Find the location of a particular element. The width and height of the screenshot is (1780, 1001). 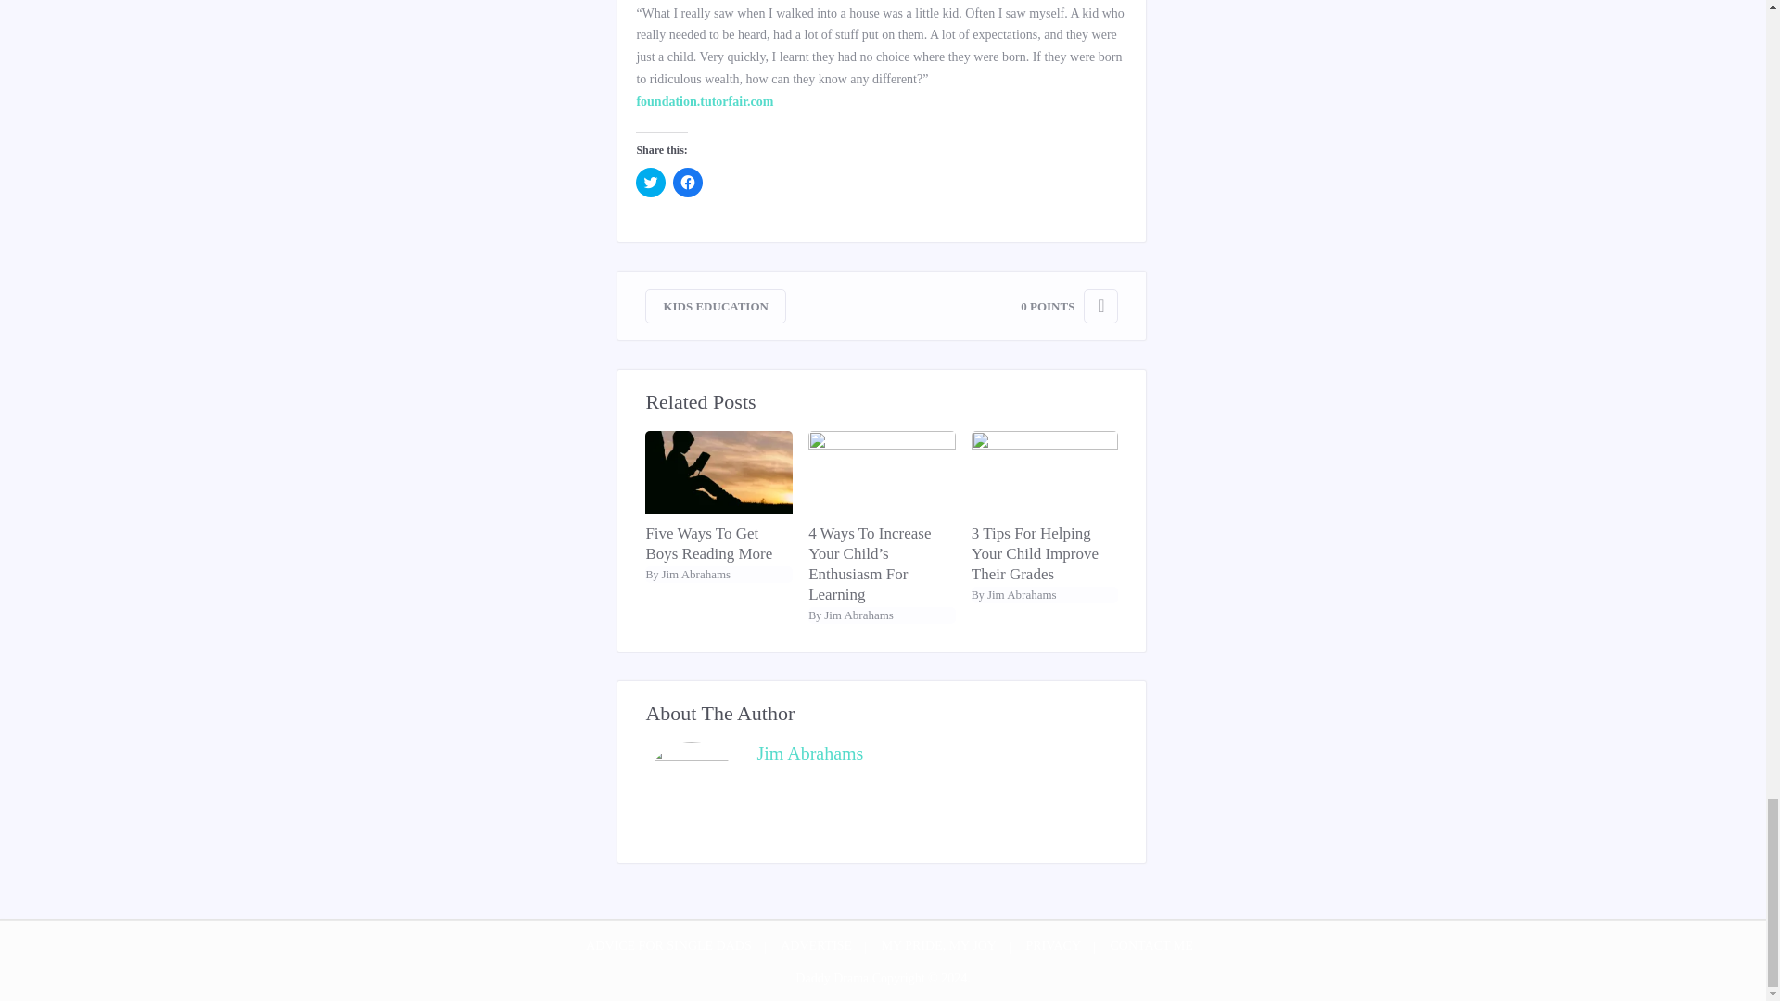

Jim Abrahams is located at coordinates (695, 575).